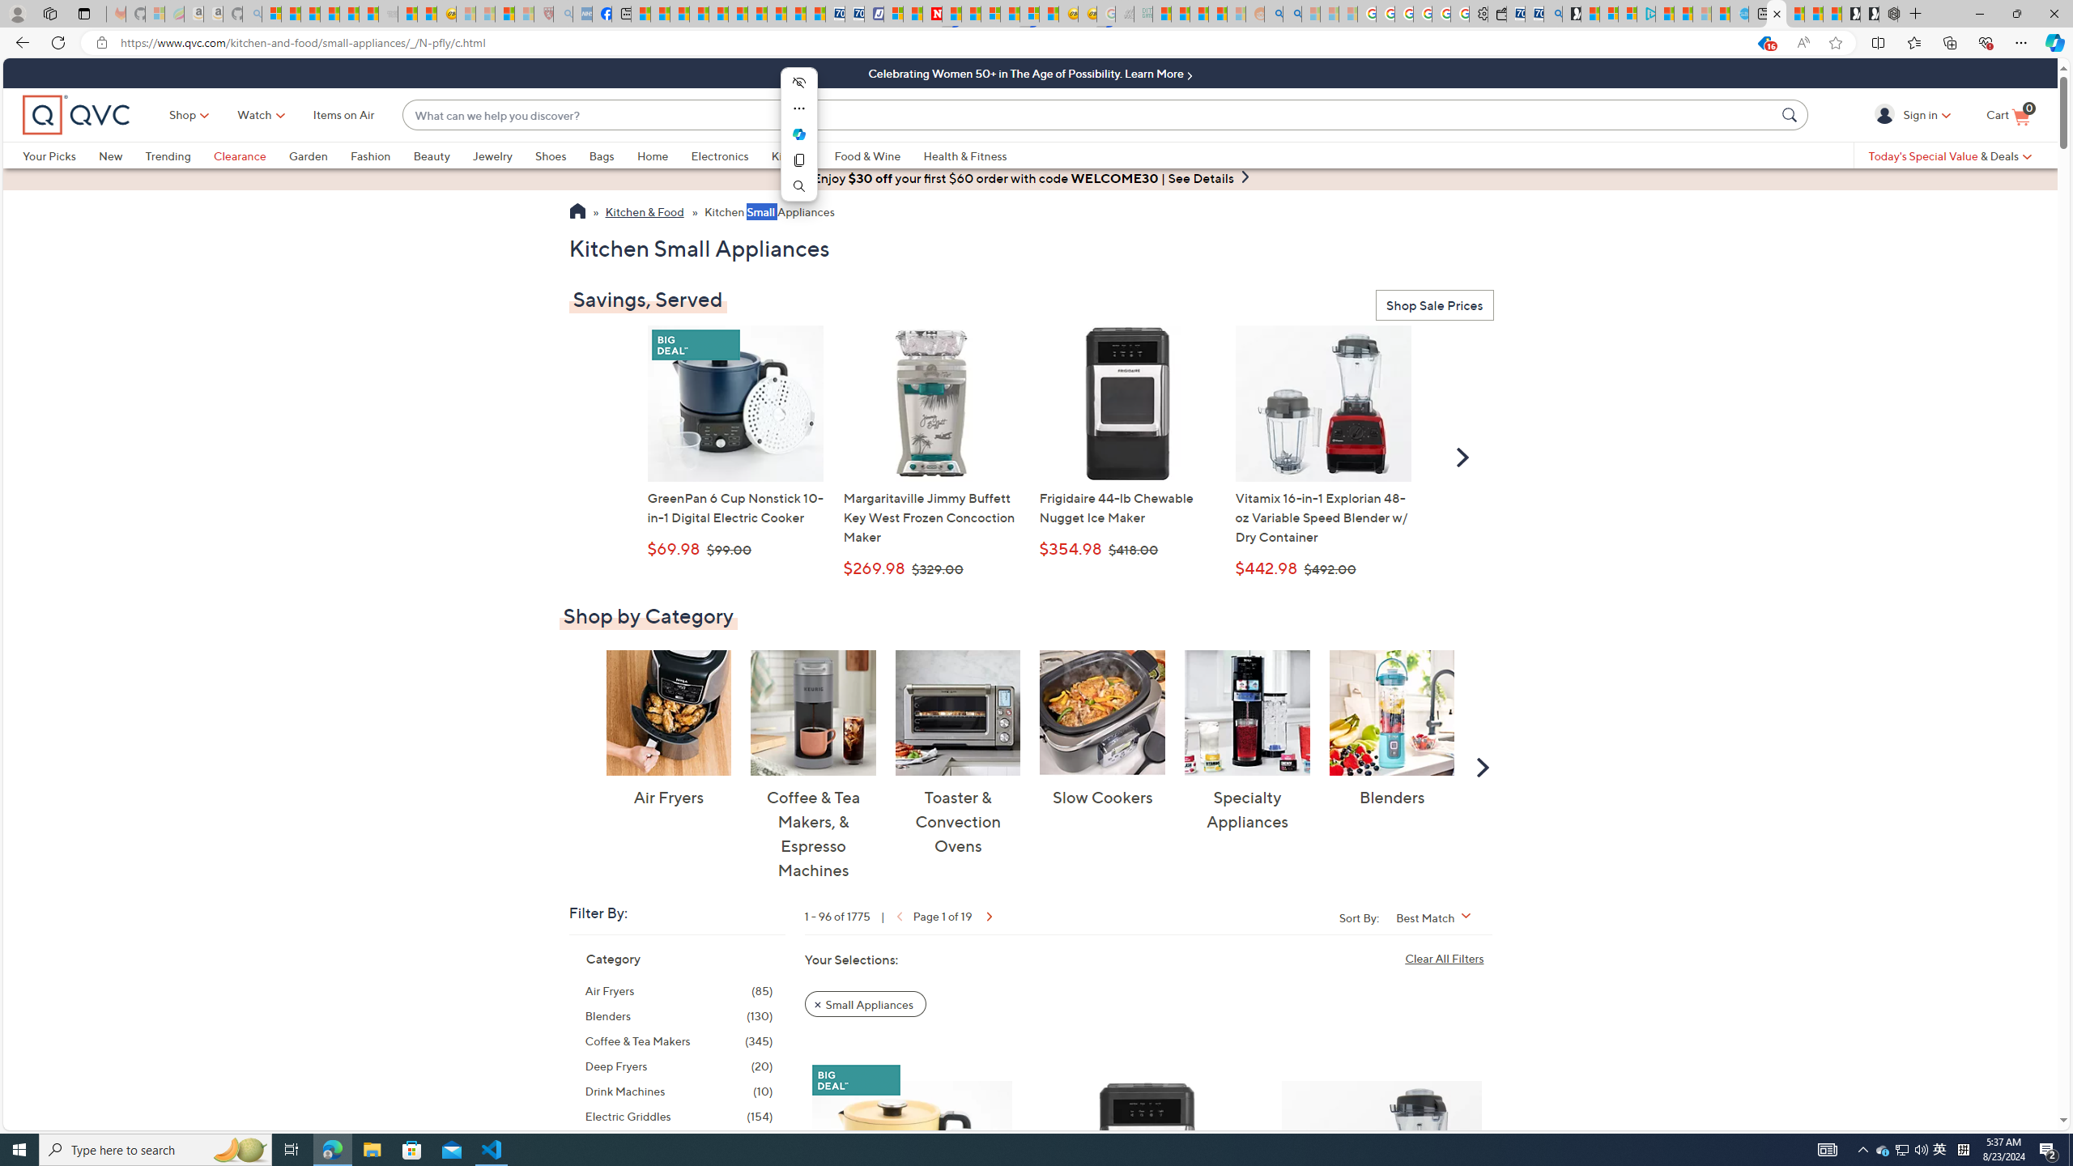 The height and width of the screenshot is (1166, 2073). Describe the element at coordinates (311, 14) in the screenshot. I see `The Weather Channel - MSN` at that location.